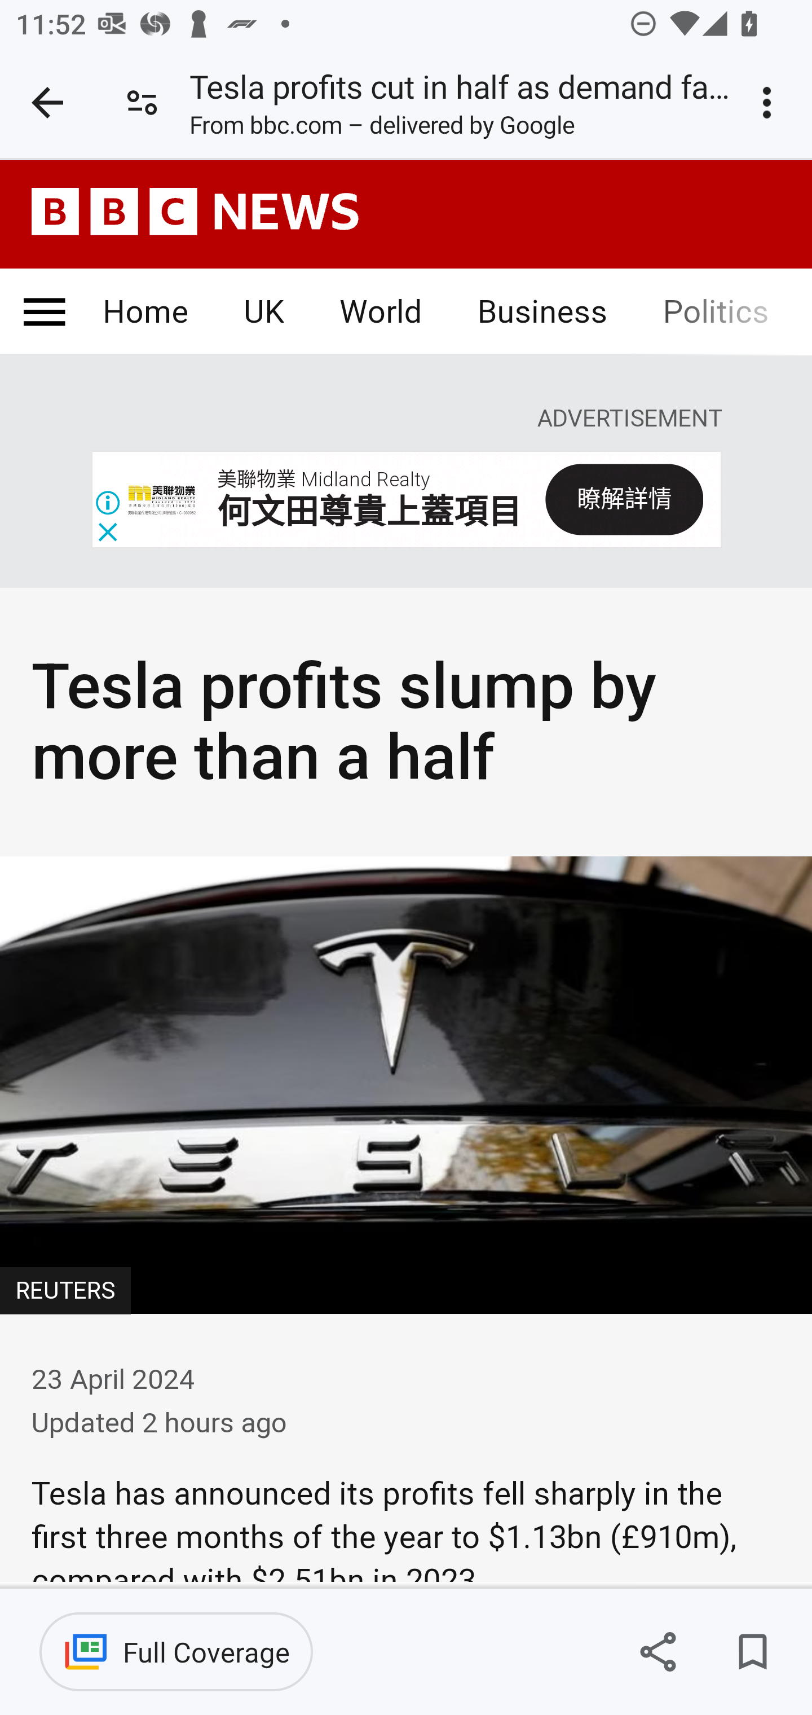 This screenshot has height=1715, width=812. Describe the element at coordinates (770, 103) in the screenshot. I see `Customize and control Google Chrome` at that location.